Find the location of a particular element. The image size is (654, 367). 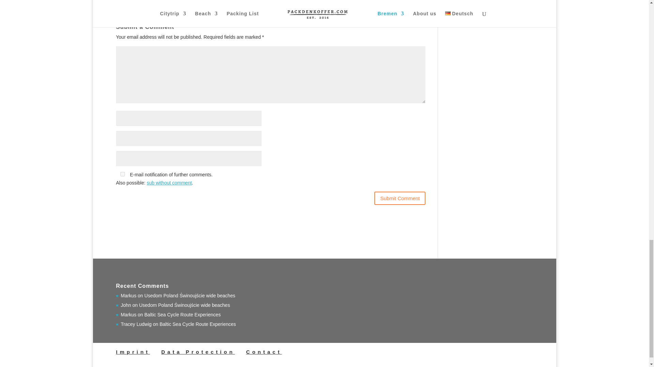

Submit Comment is located at coordinates (400, 198).